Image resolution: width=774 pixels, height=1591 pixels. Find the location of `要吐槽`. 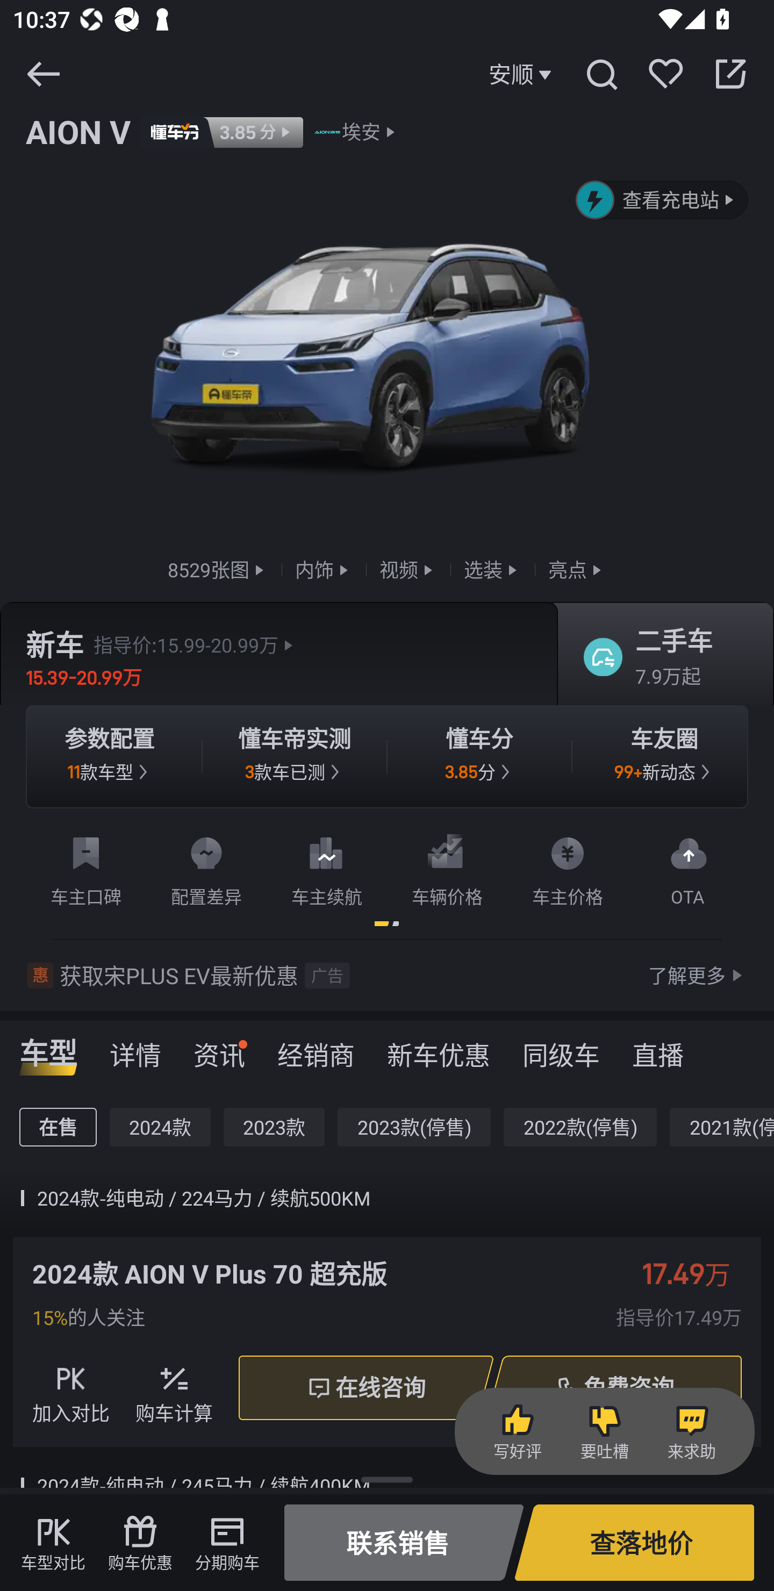

要吐槽 is located at coordinates (604, 1432).